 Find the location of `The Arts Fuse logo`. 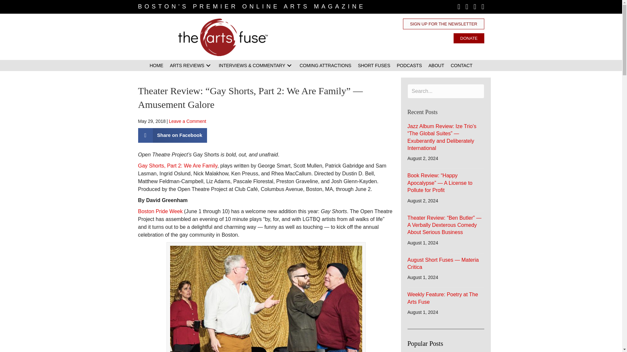

The Arts Fuse logo is located at coordinates (223, 37).